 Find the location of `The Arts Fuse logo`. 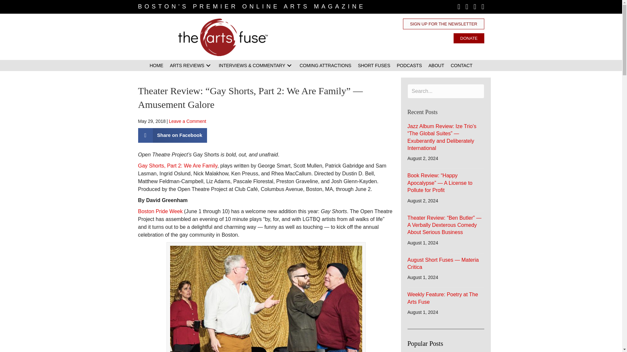

The Arts Fuse logo is located at coordinates (223, 37).